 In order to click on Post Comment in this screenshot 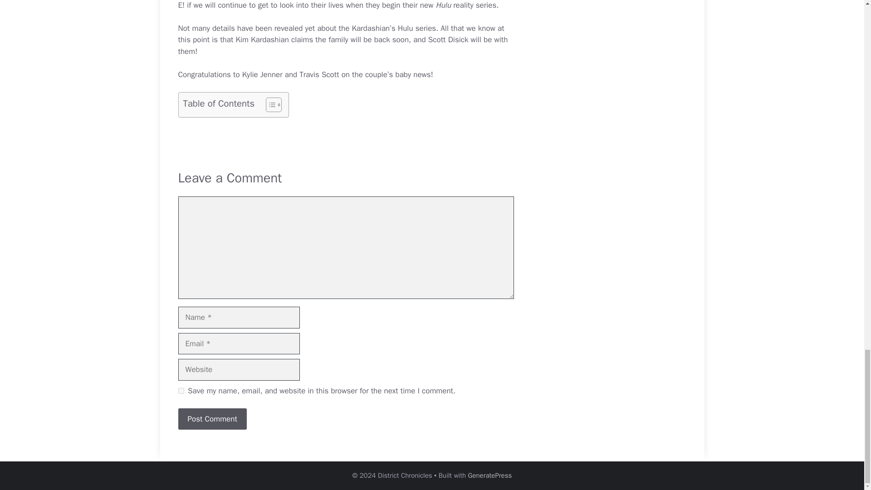, I will do `click(212, 419)`.